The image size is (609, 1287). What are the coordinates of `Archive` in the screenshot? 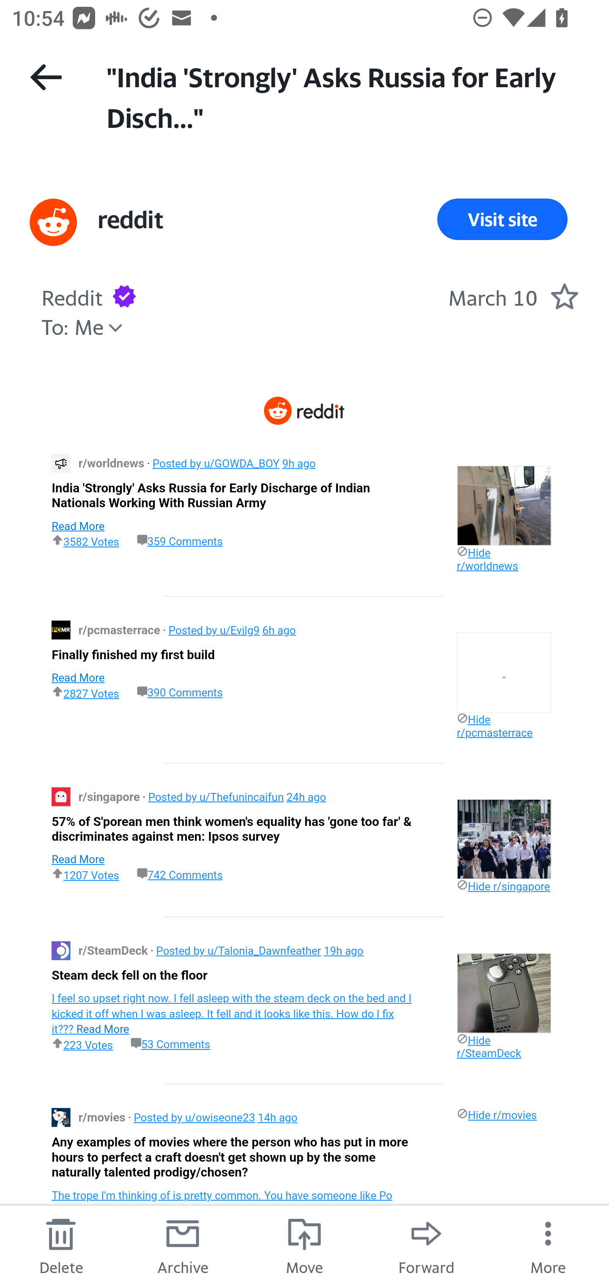 It's located at (183, 1246).